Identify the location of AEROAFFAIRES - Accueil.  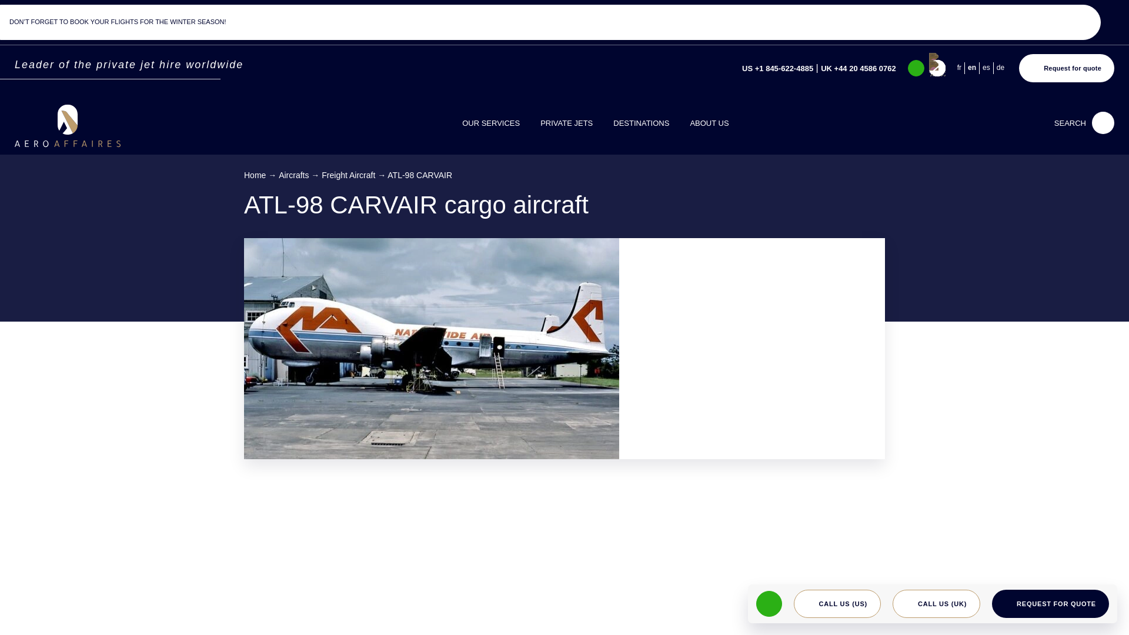
(67, 126).